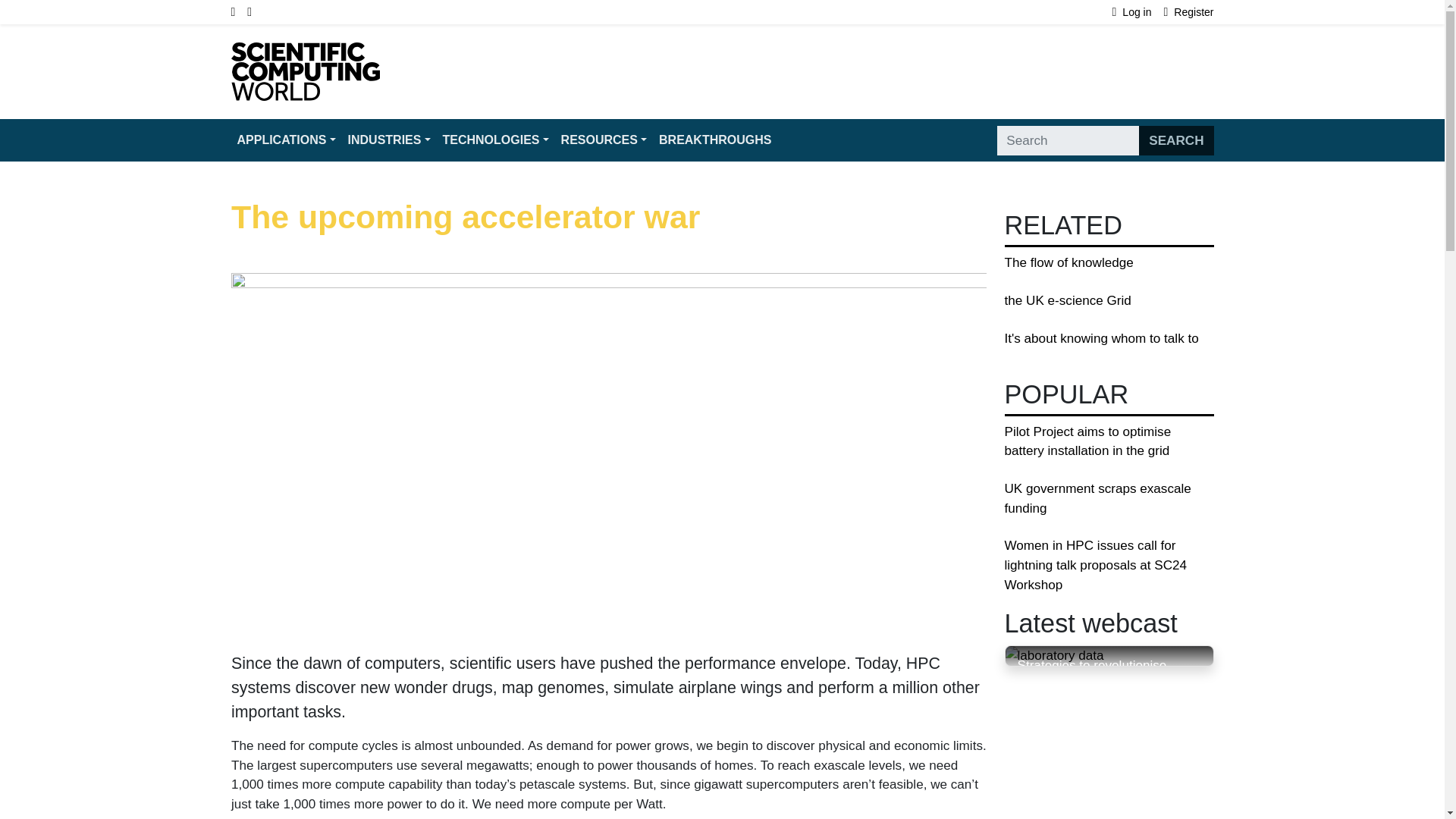 Image resolution: width=1456 pixels, height=819 pixels. Describe the element at coordinates (1068, 141) in the screenshot. I see `Enter the terms you wish to search for.` at that location.